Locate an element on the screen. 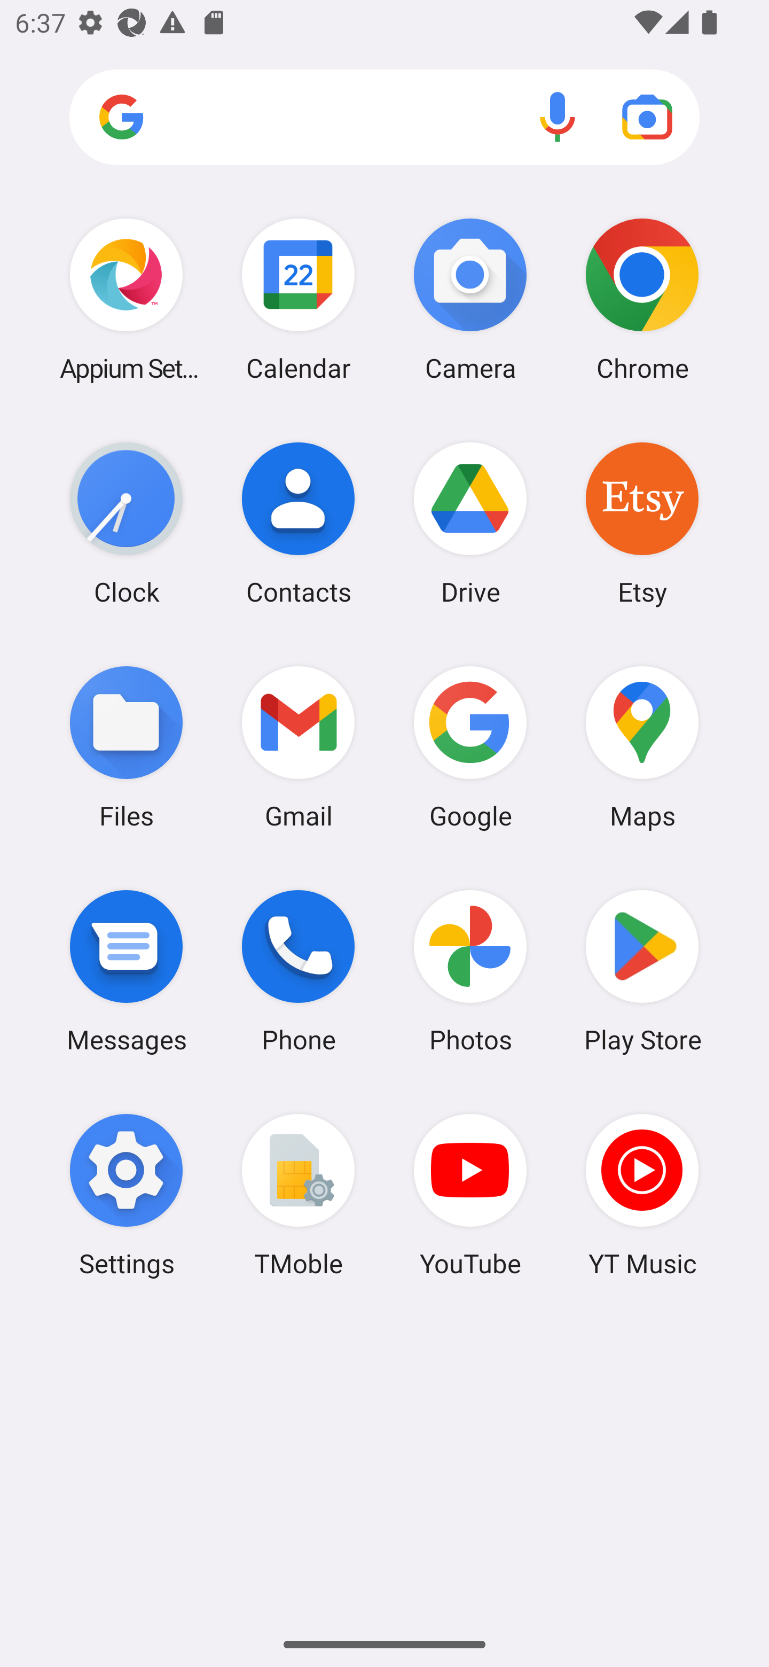 Image resolution: width=769 pixels, height=1667 pixels. Messages is located at coordinates (126, 971).